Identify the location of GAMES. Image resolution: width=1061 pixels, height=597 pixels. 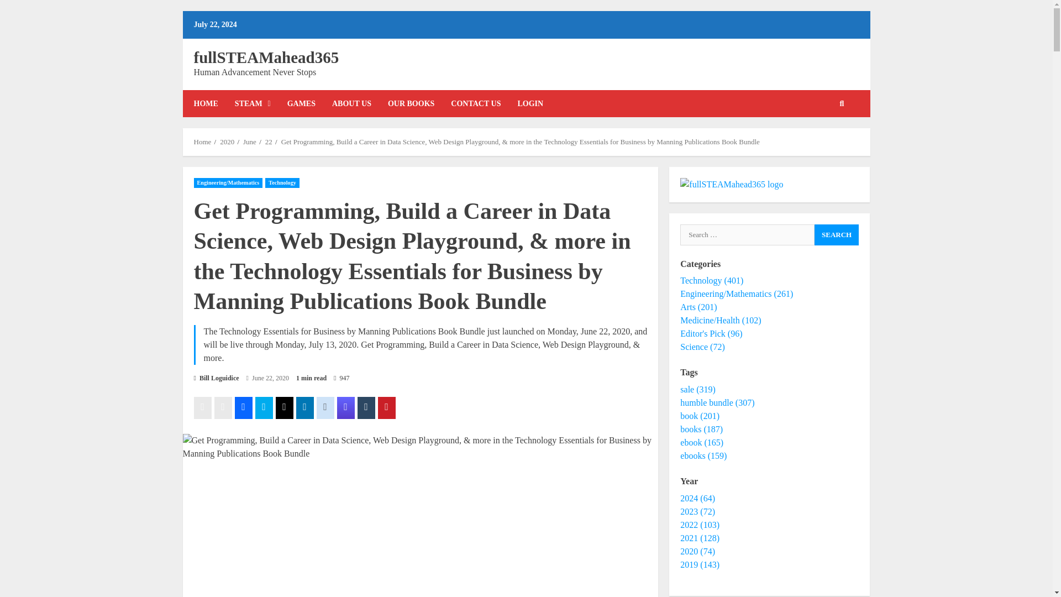
(301, 103).